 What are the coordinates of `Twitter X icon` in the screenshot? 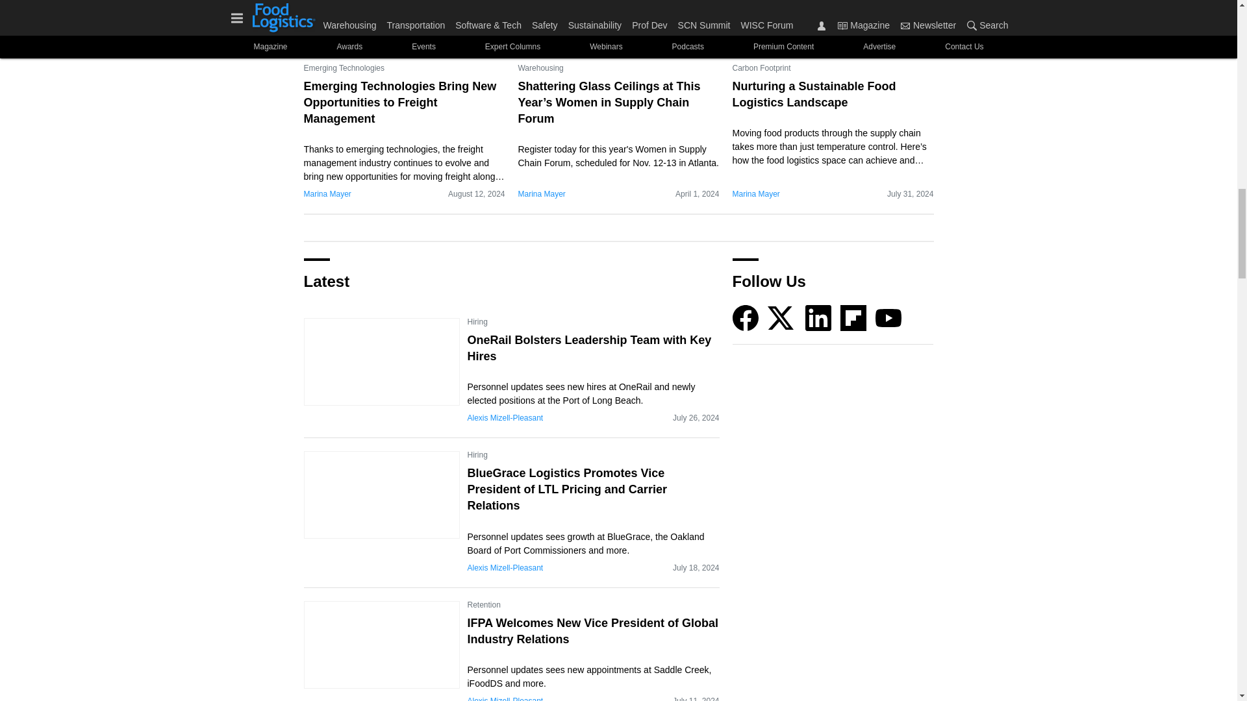 It's located at (781, 317).